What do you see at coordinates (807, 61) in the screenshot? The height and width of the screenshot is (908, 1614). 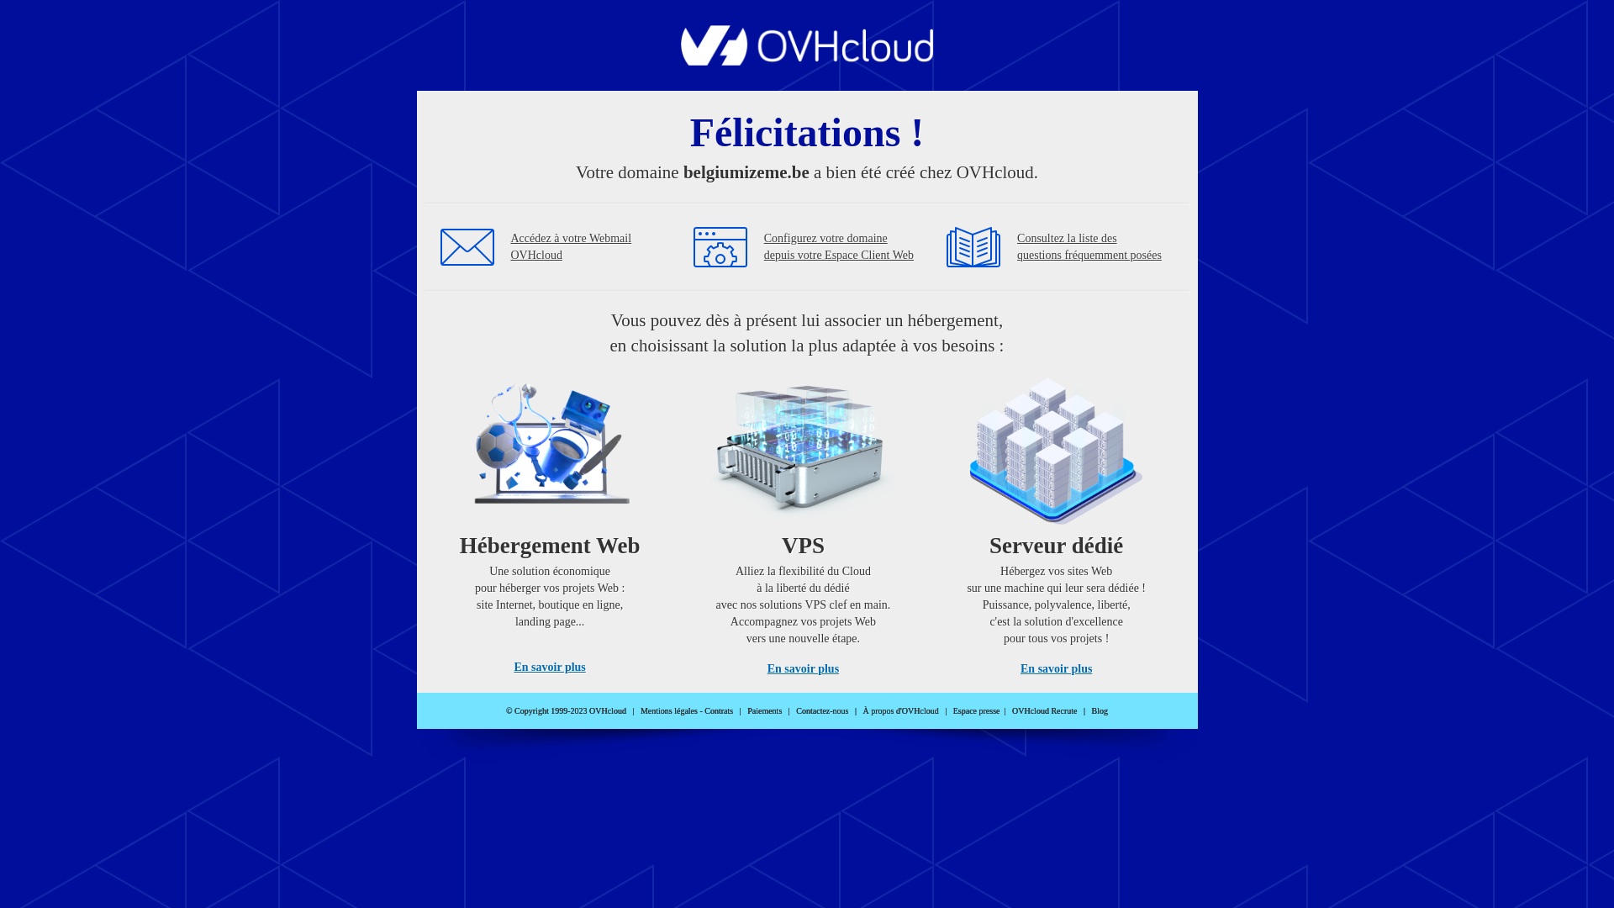 I see `OVHcloud` at bounding box center [807, 61].